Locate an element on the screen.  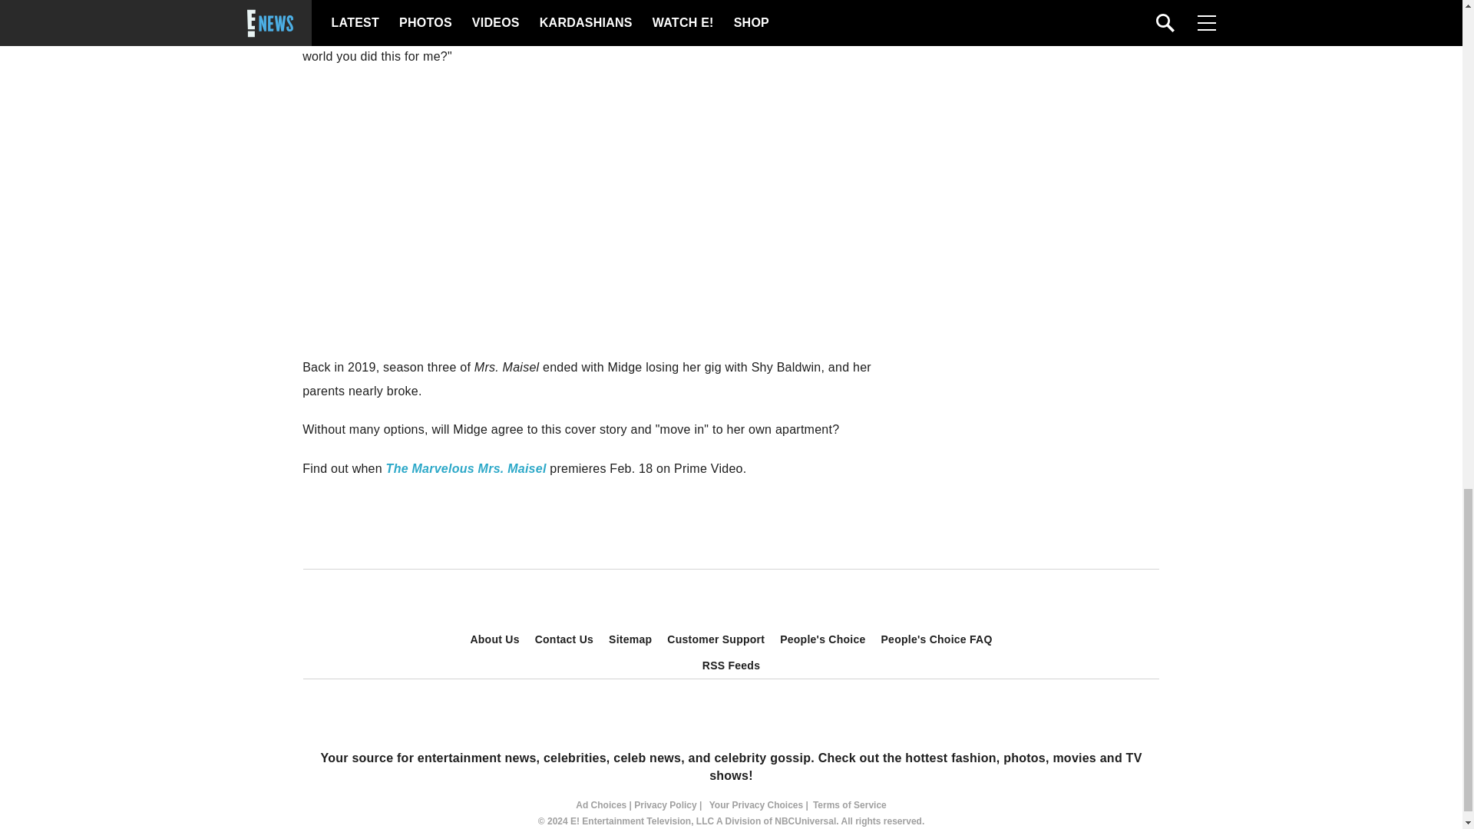
The Marvelous Mrs. Maisel is located at coordinates (467, 468).